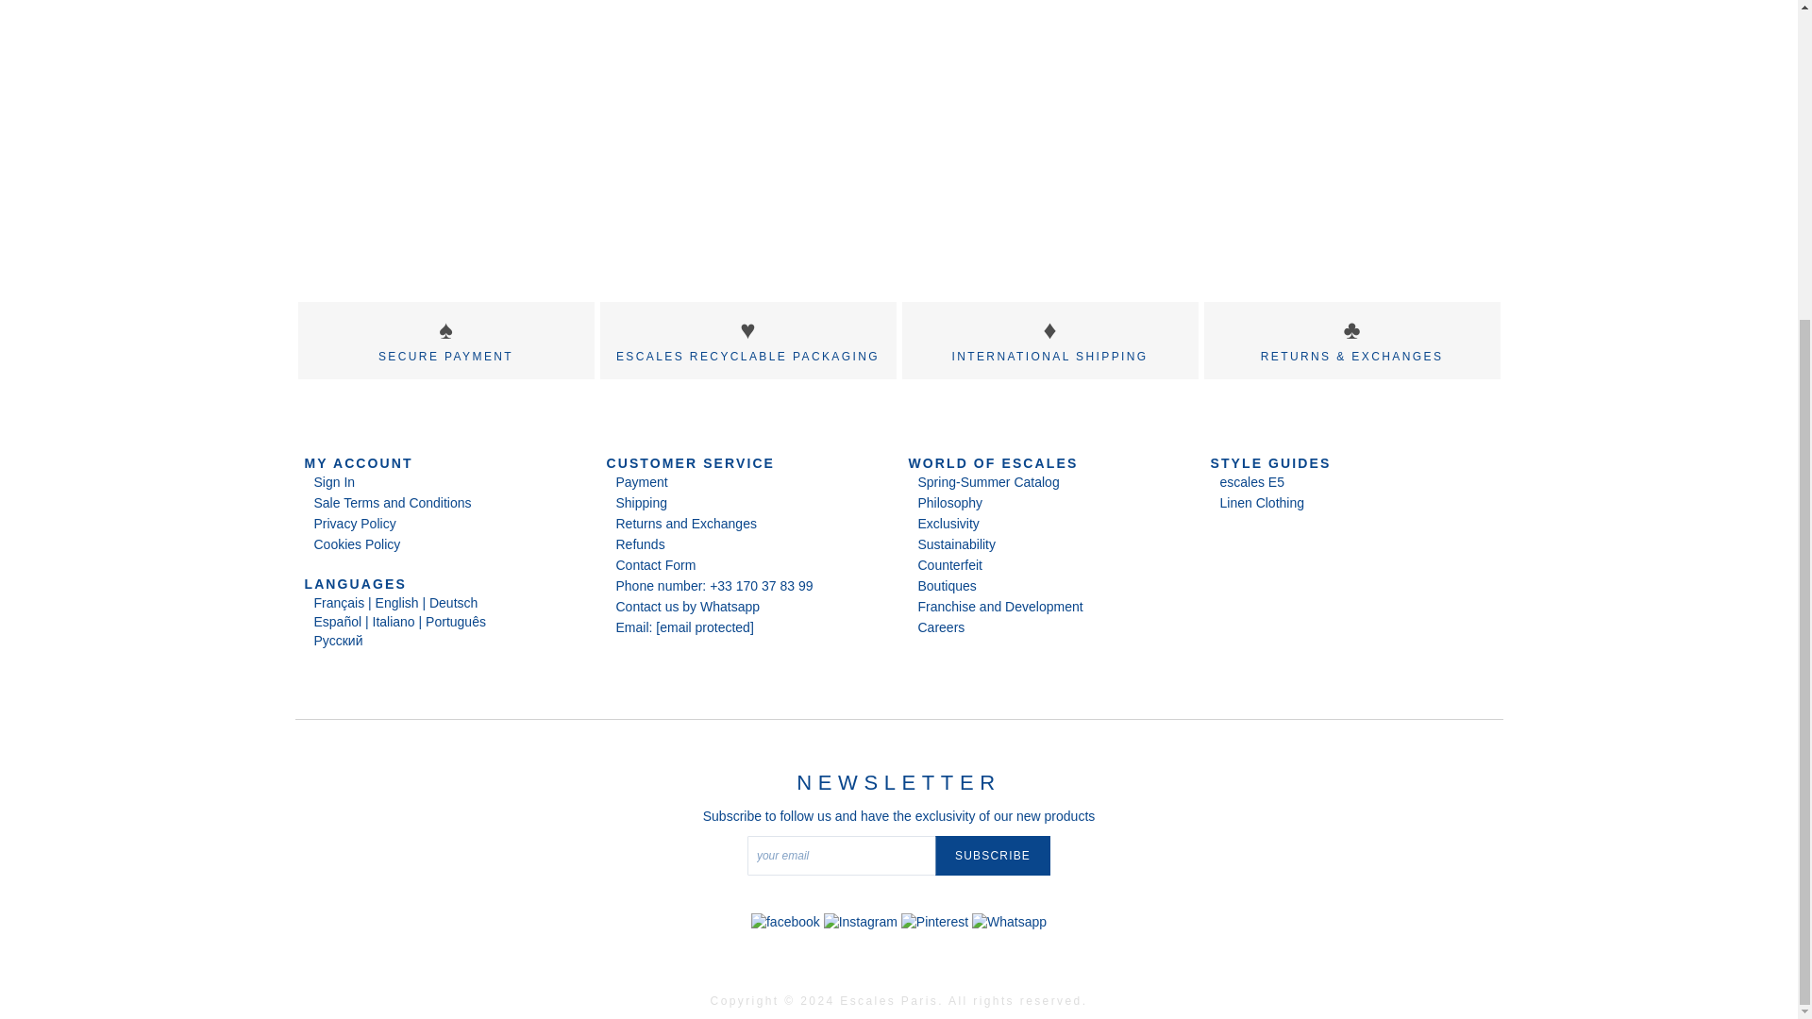  What do you see at coordinates (334, 481) in the screenshot?
I see `Sign In` at bounding box center [334, 481].